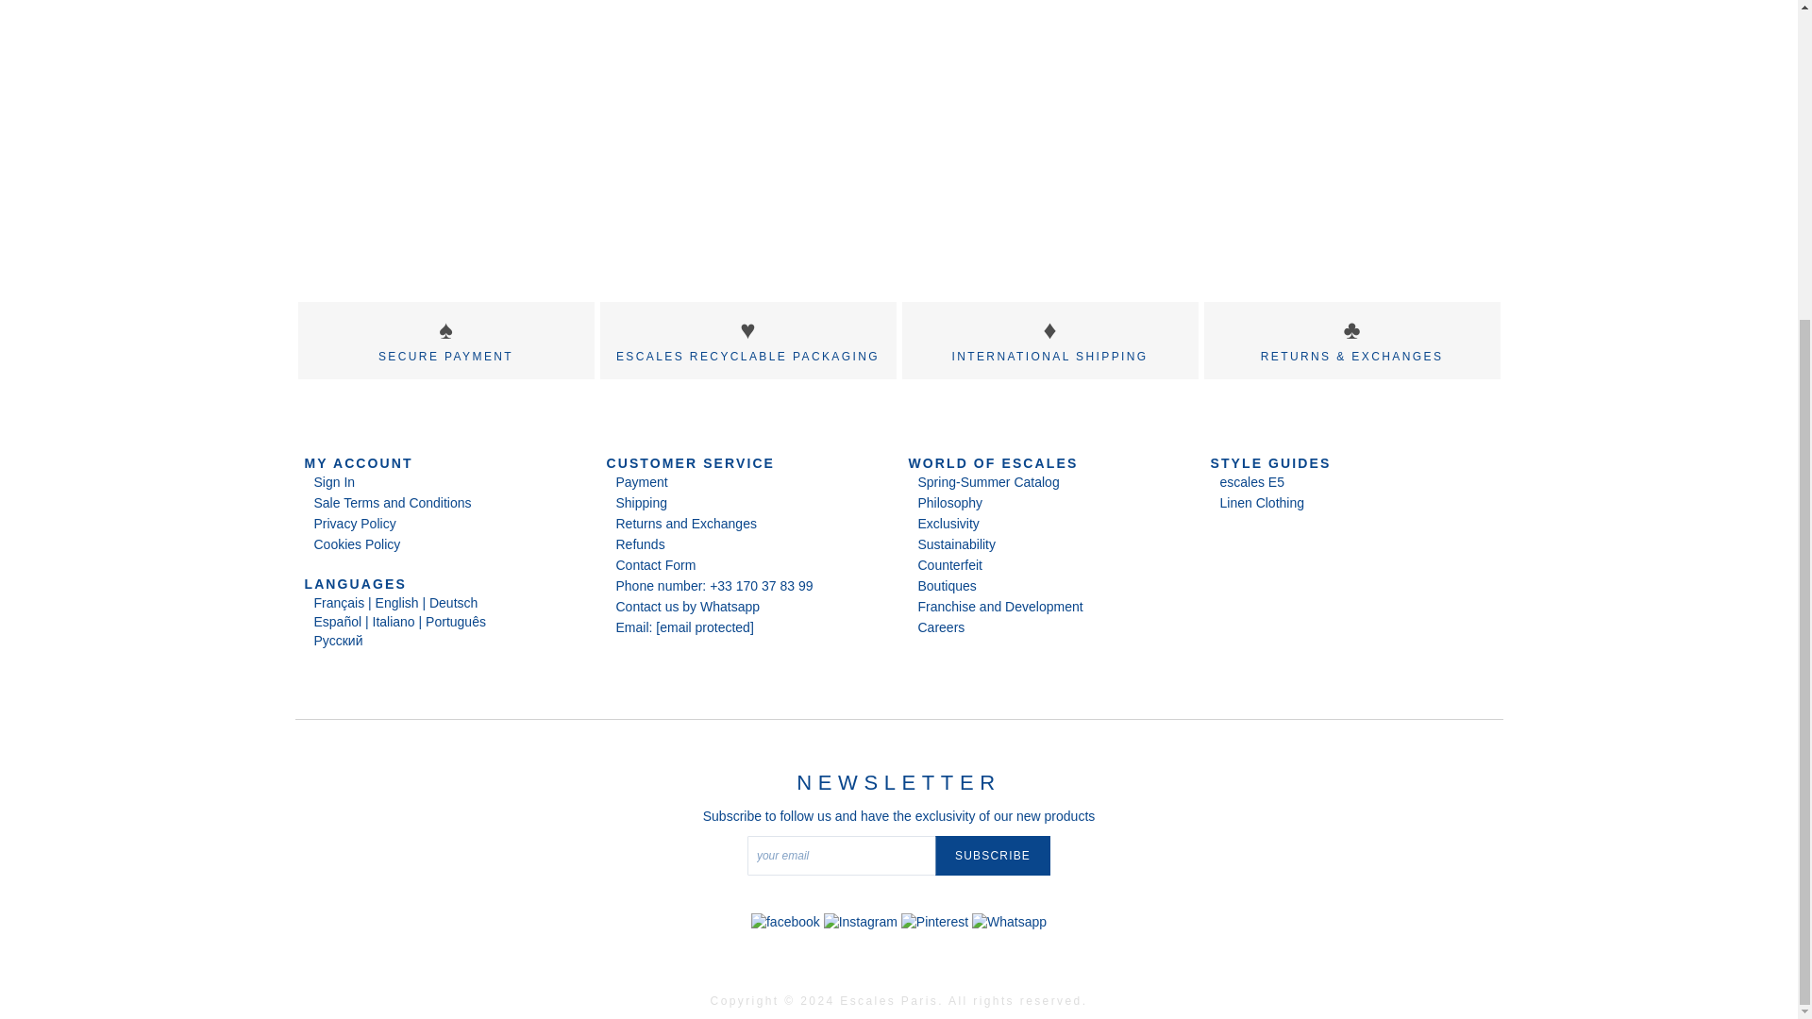  What do you see at coordinates (334, 481) in the screenshot?
I see `Sign In` at bounding box center [334, 481].